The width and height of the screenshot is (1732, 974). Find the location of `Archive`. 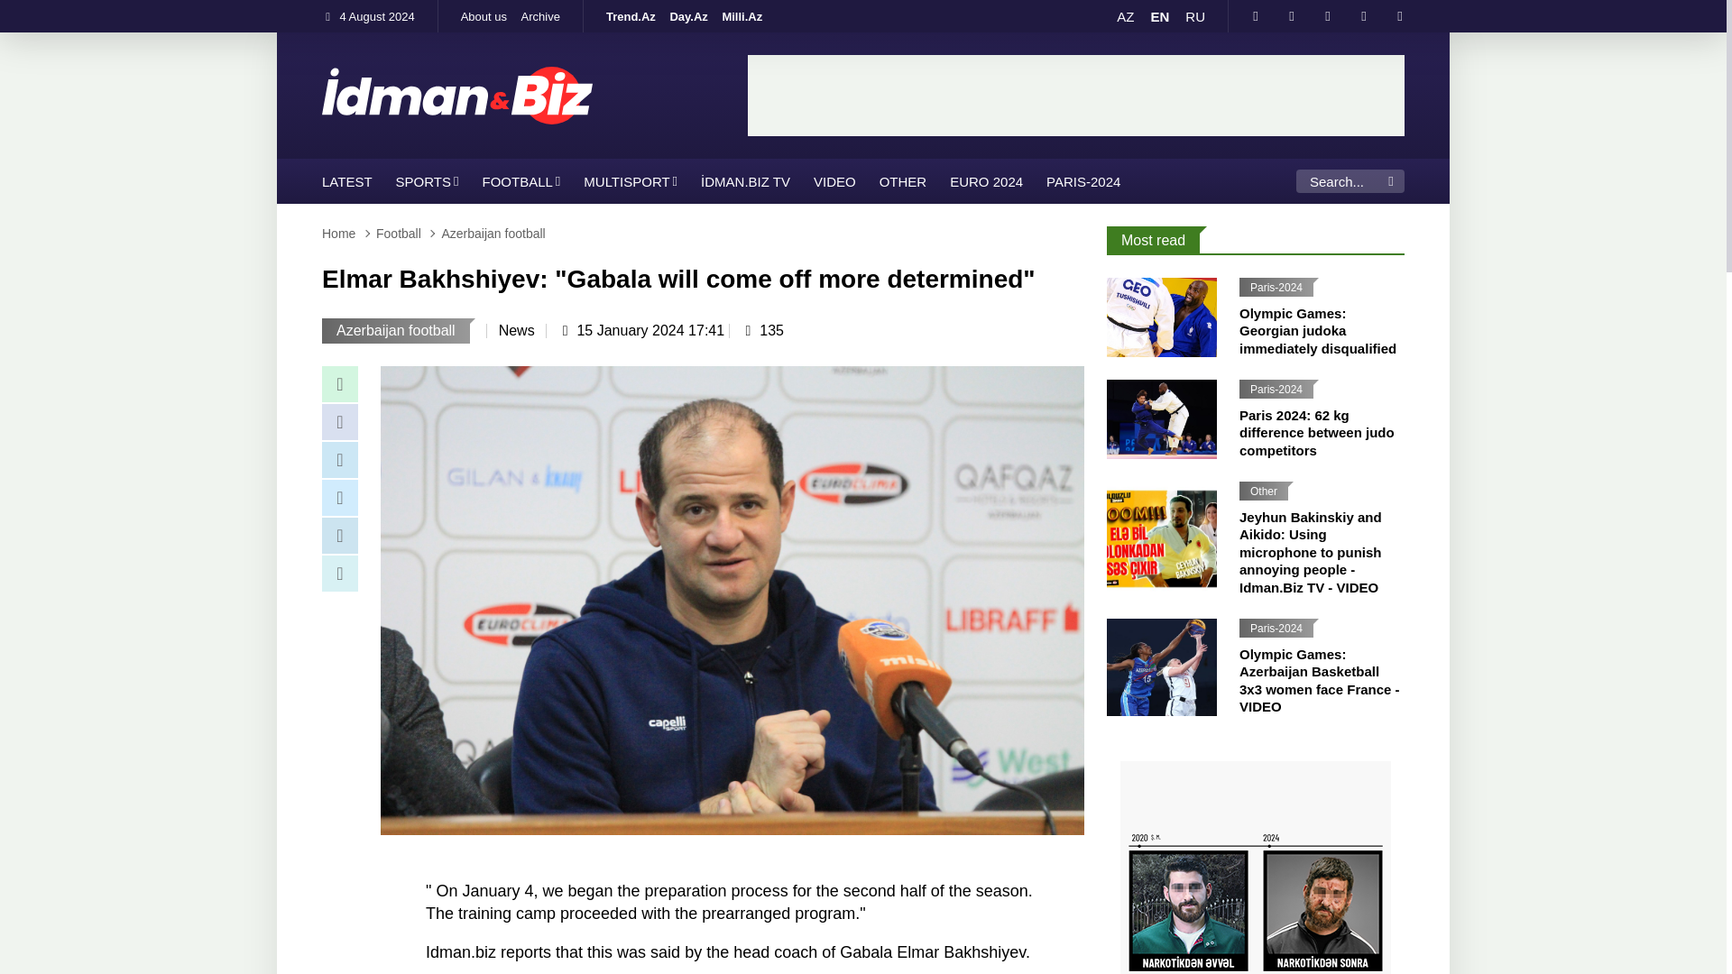

Archive is located at coordinates (541, 16).